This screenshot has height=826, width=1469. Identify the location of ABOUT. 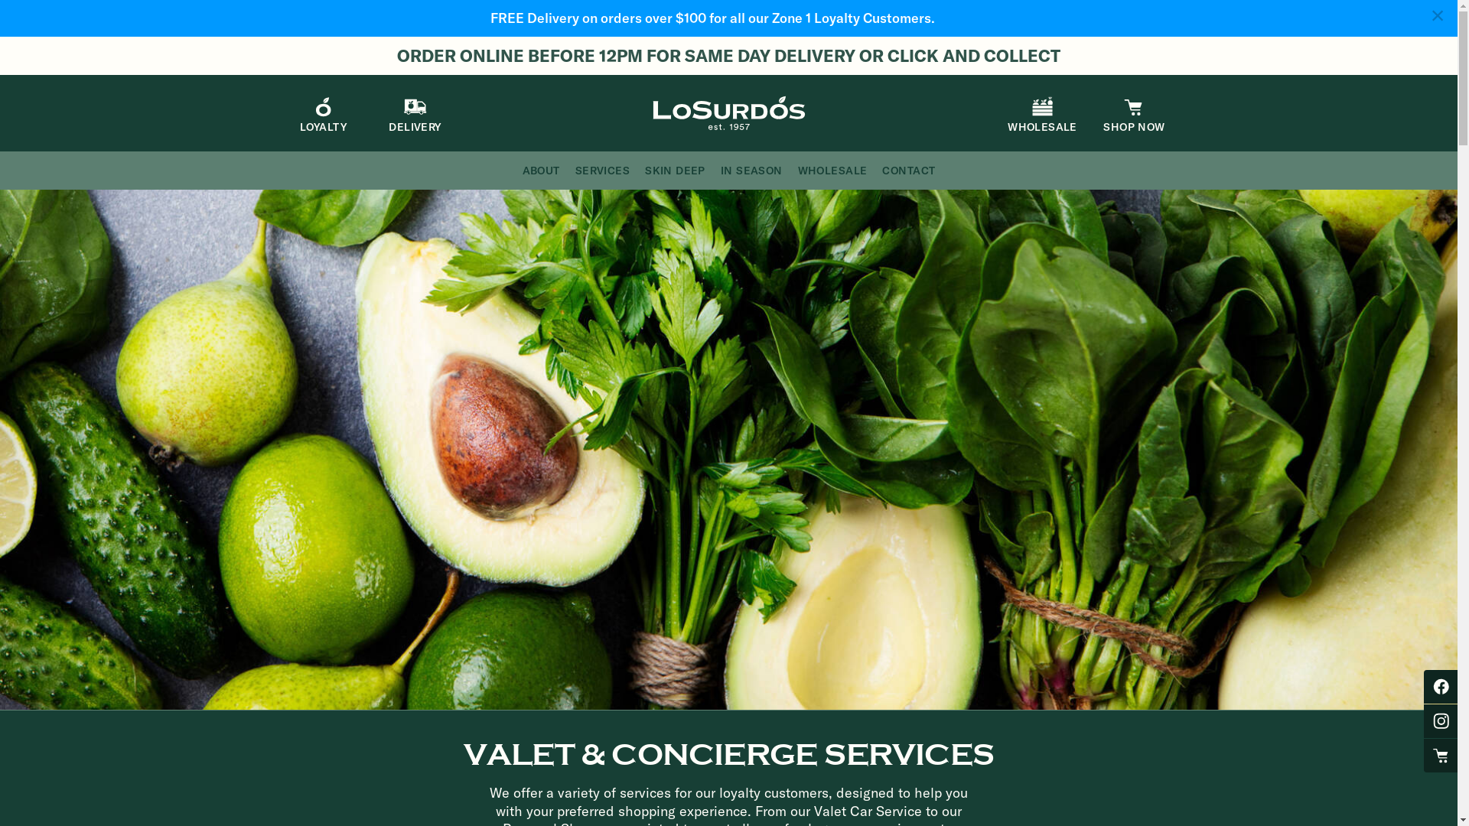
(542, 171).